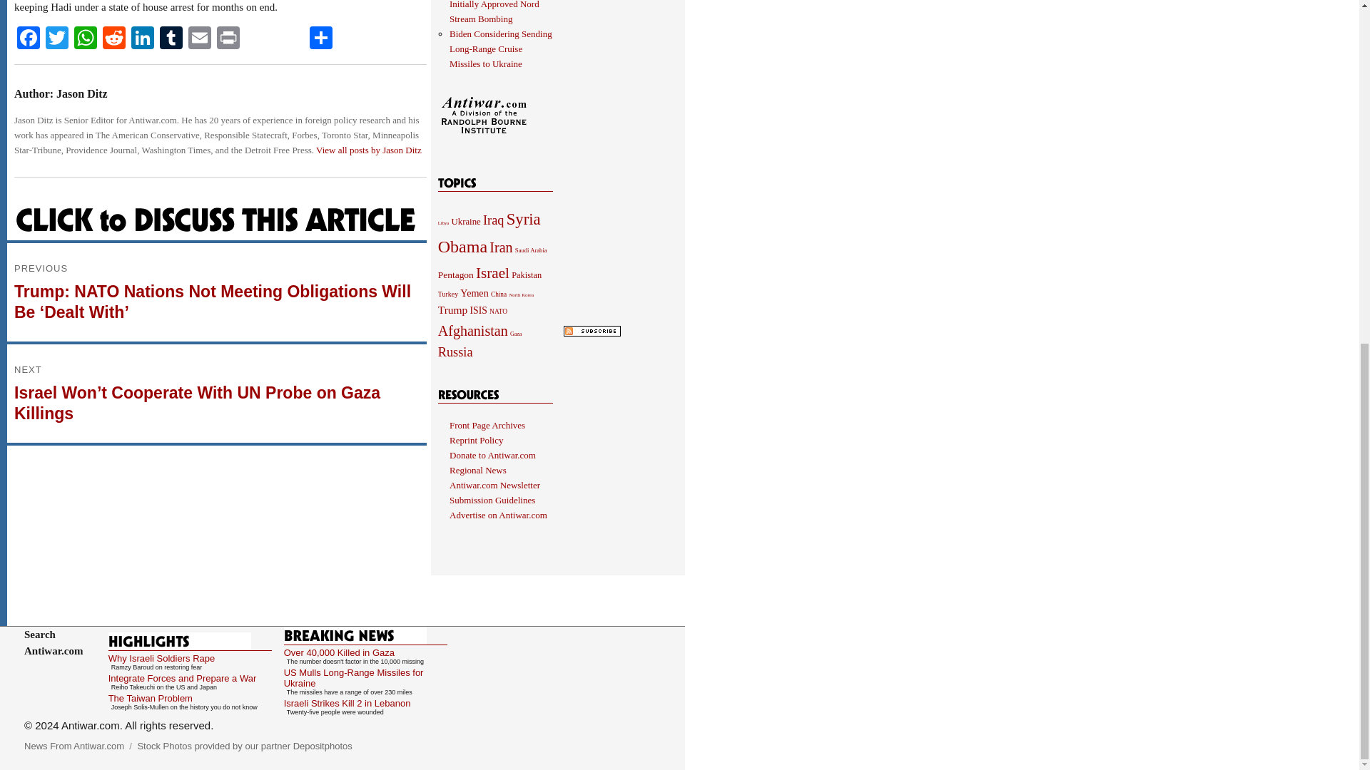 The width and height of the screenshot is (1370, 770). Describe the element at coordinates (114, 39) in the screenshot. I see `Reddit` at that location.